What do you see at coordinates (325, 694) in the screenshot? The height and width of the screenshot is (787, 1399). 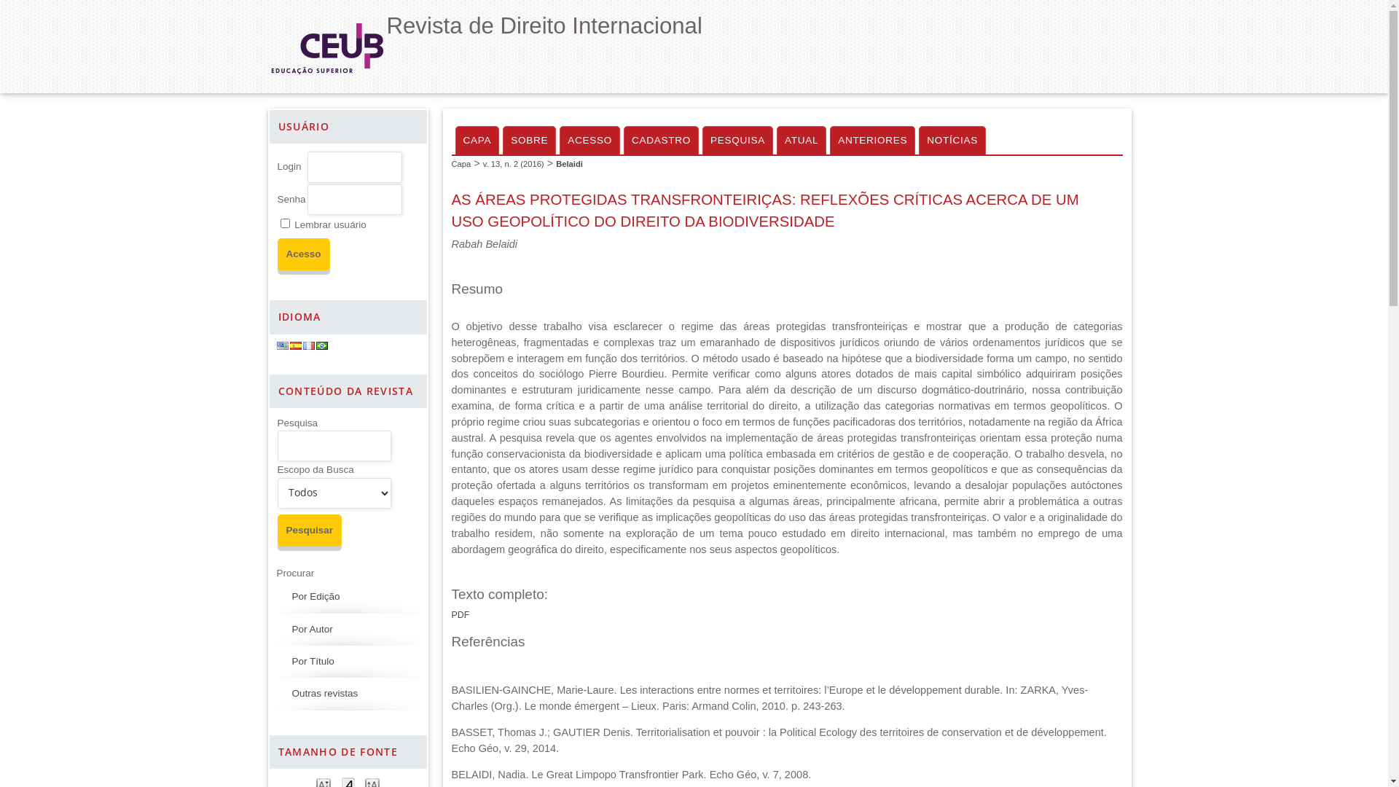 I see `Outras revistas` at bounding box center [325, 694].